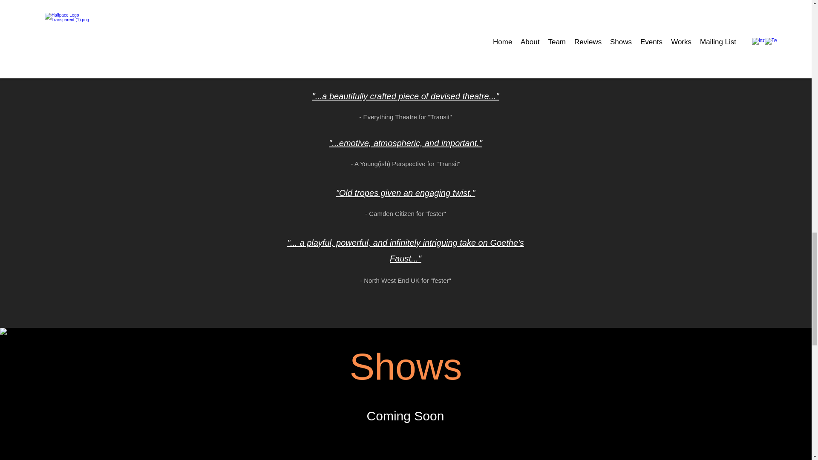 This screenshot has height=460, width=818. What do you see at coordinates (406, 143) in the screenshot?
I see `"...emotive, atmospheric, and important."` at bounding box center [406, 143].